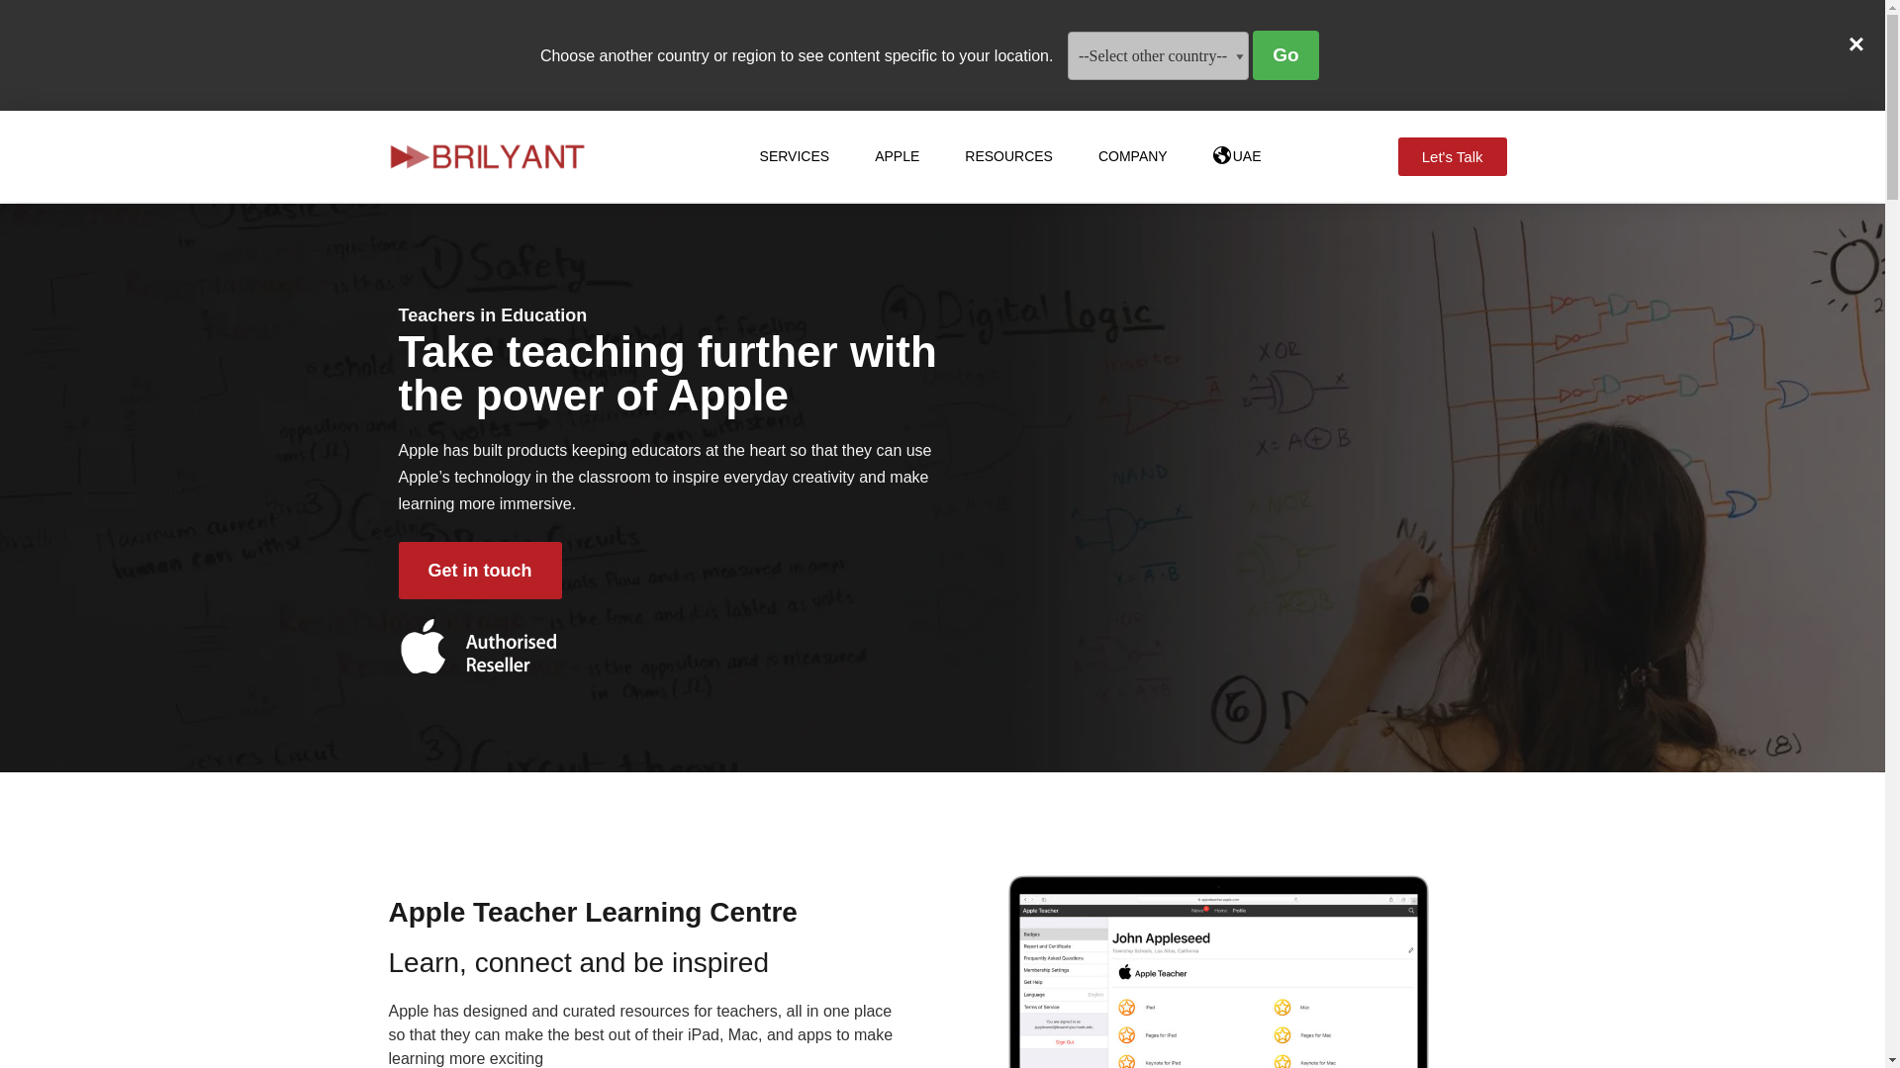 This screenshot has width=1900, height=1068. I want to click on RESOURCES, so click(1008, 156).